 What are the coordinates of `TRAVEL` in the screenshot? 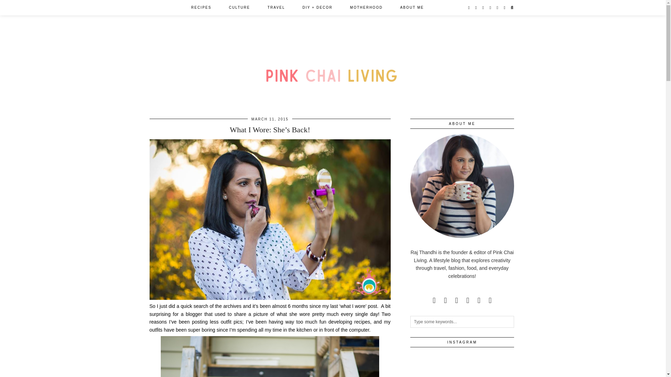 It's located at (276, 8).